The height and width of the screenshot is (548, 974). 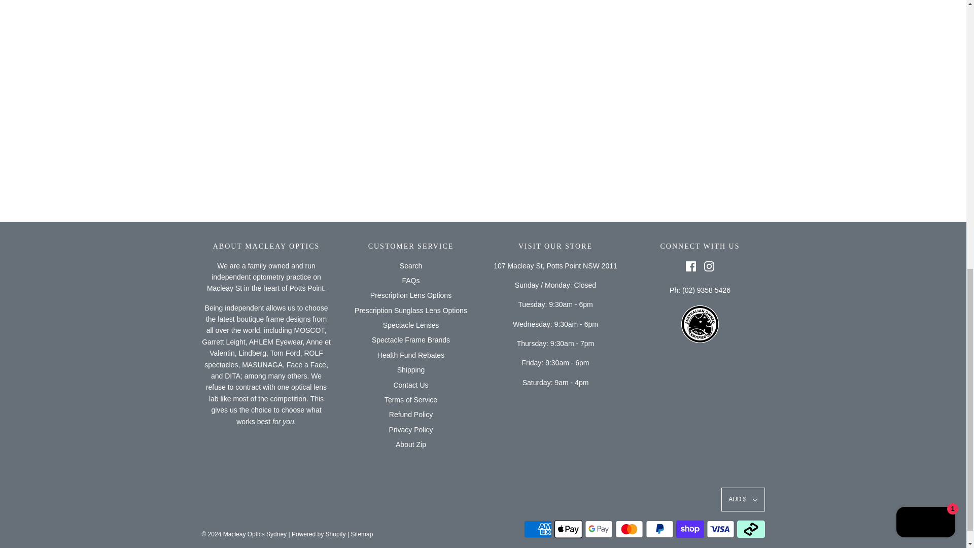 I want to click on Shop Pay, so click(x=689, y=529).